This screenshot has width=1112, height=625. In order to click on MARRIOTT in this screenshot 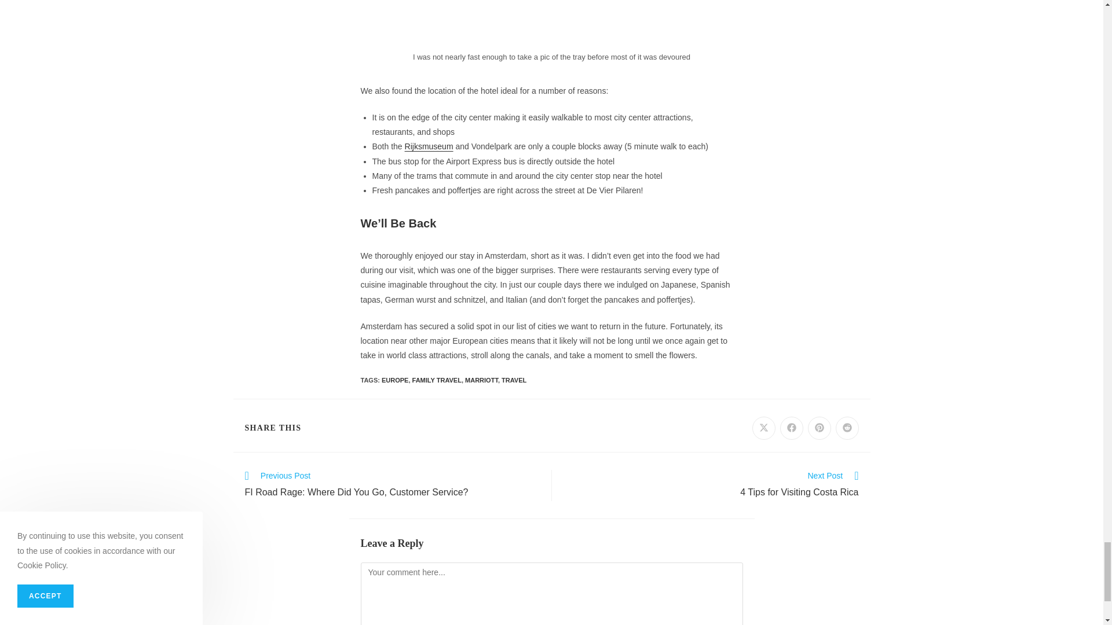, I will do `click(481, 380)`.